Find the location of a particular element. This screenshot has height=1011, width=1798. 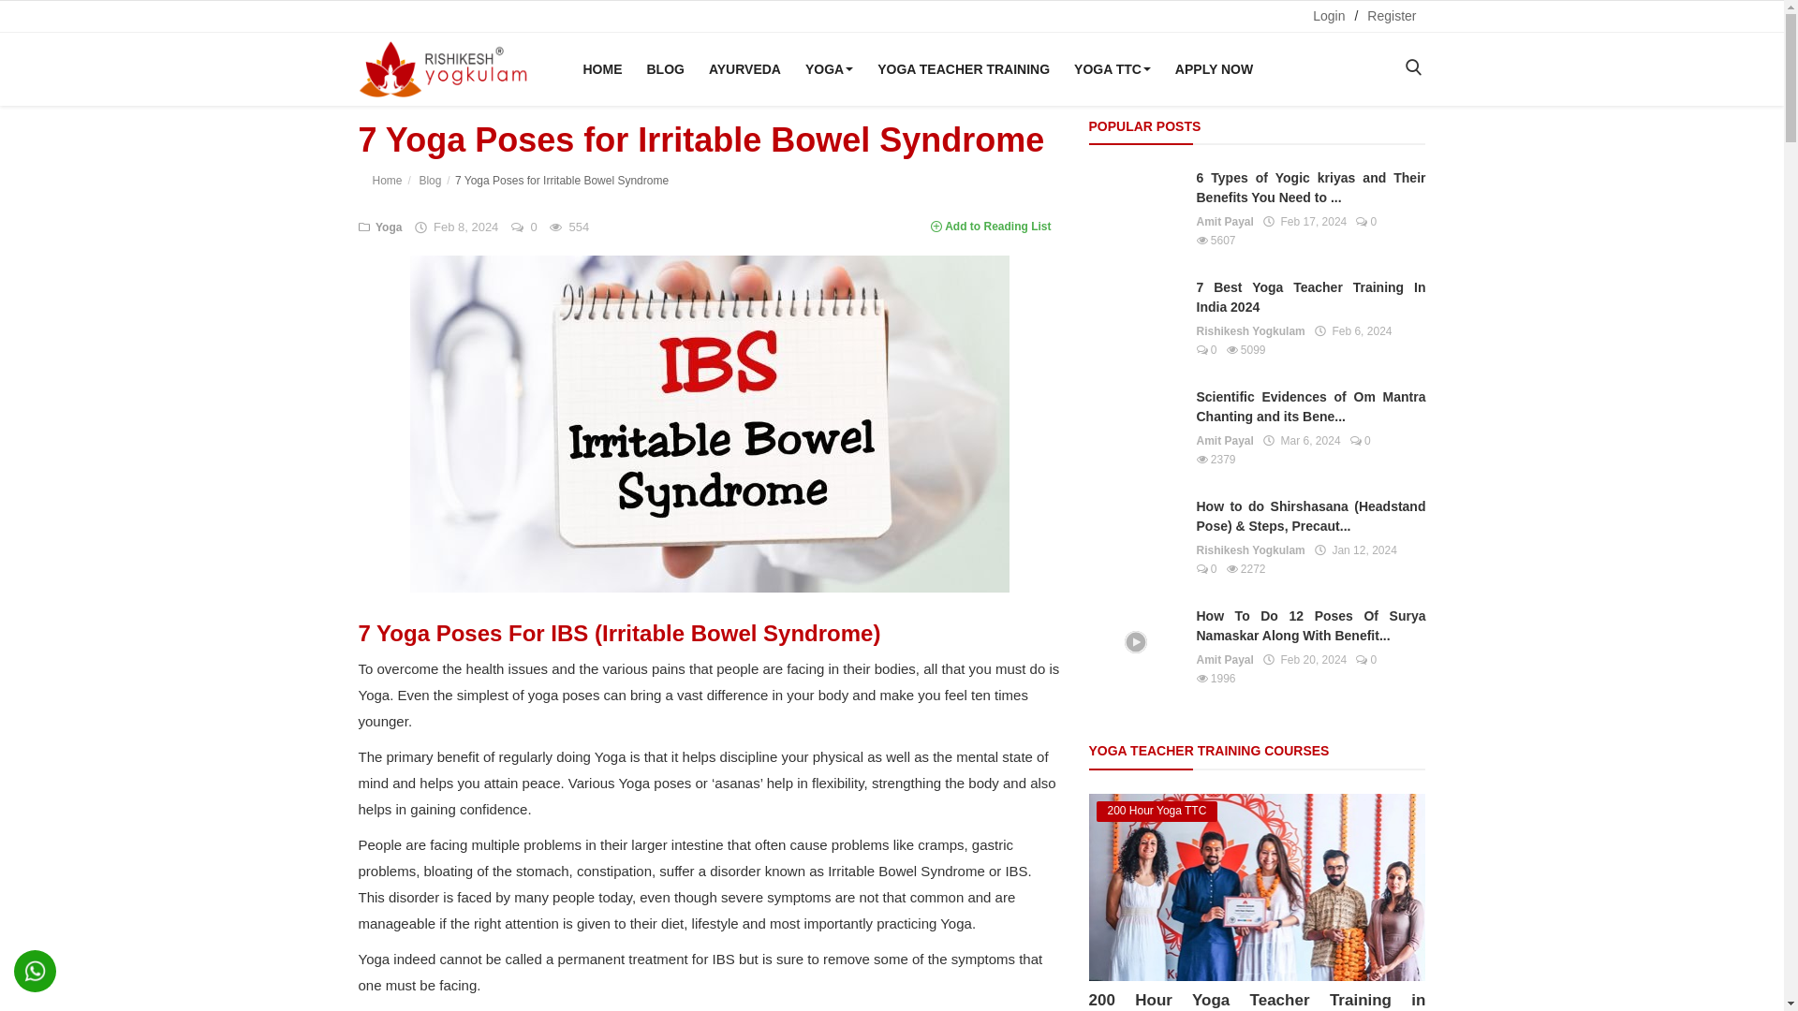

Login - Rishikesh Yogkulam is located at coordinates (1328, 16).